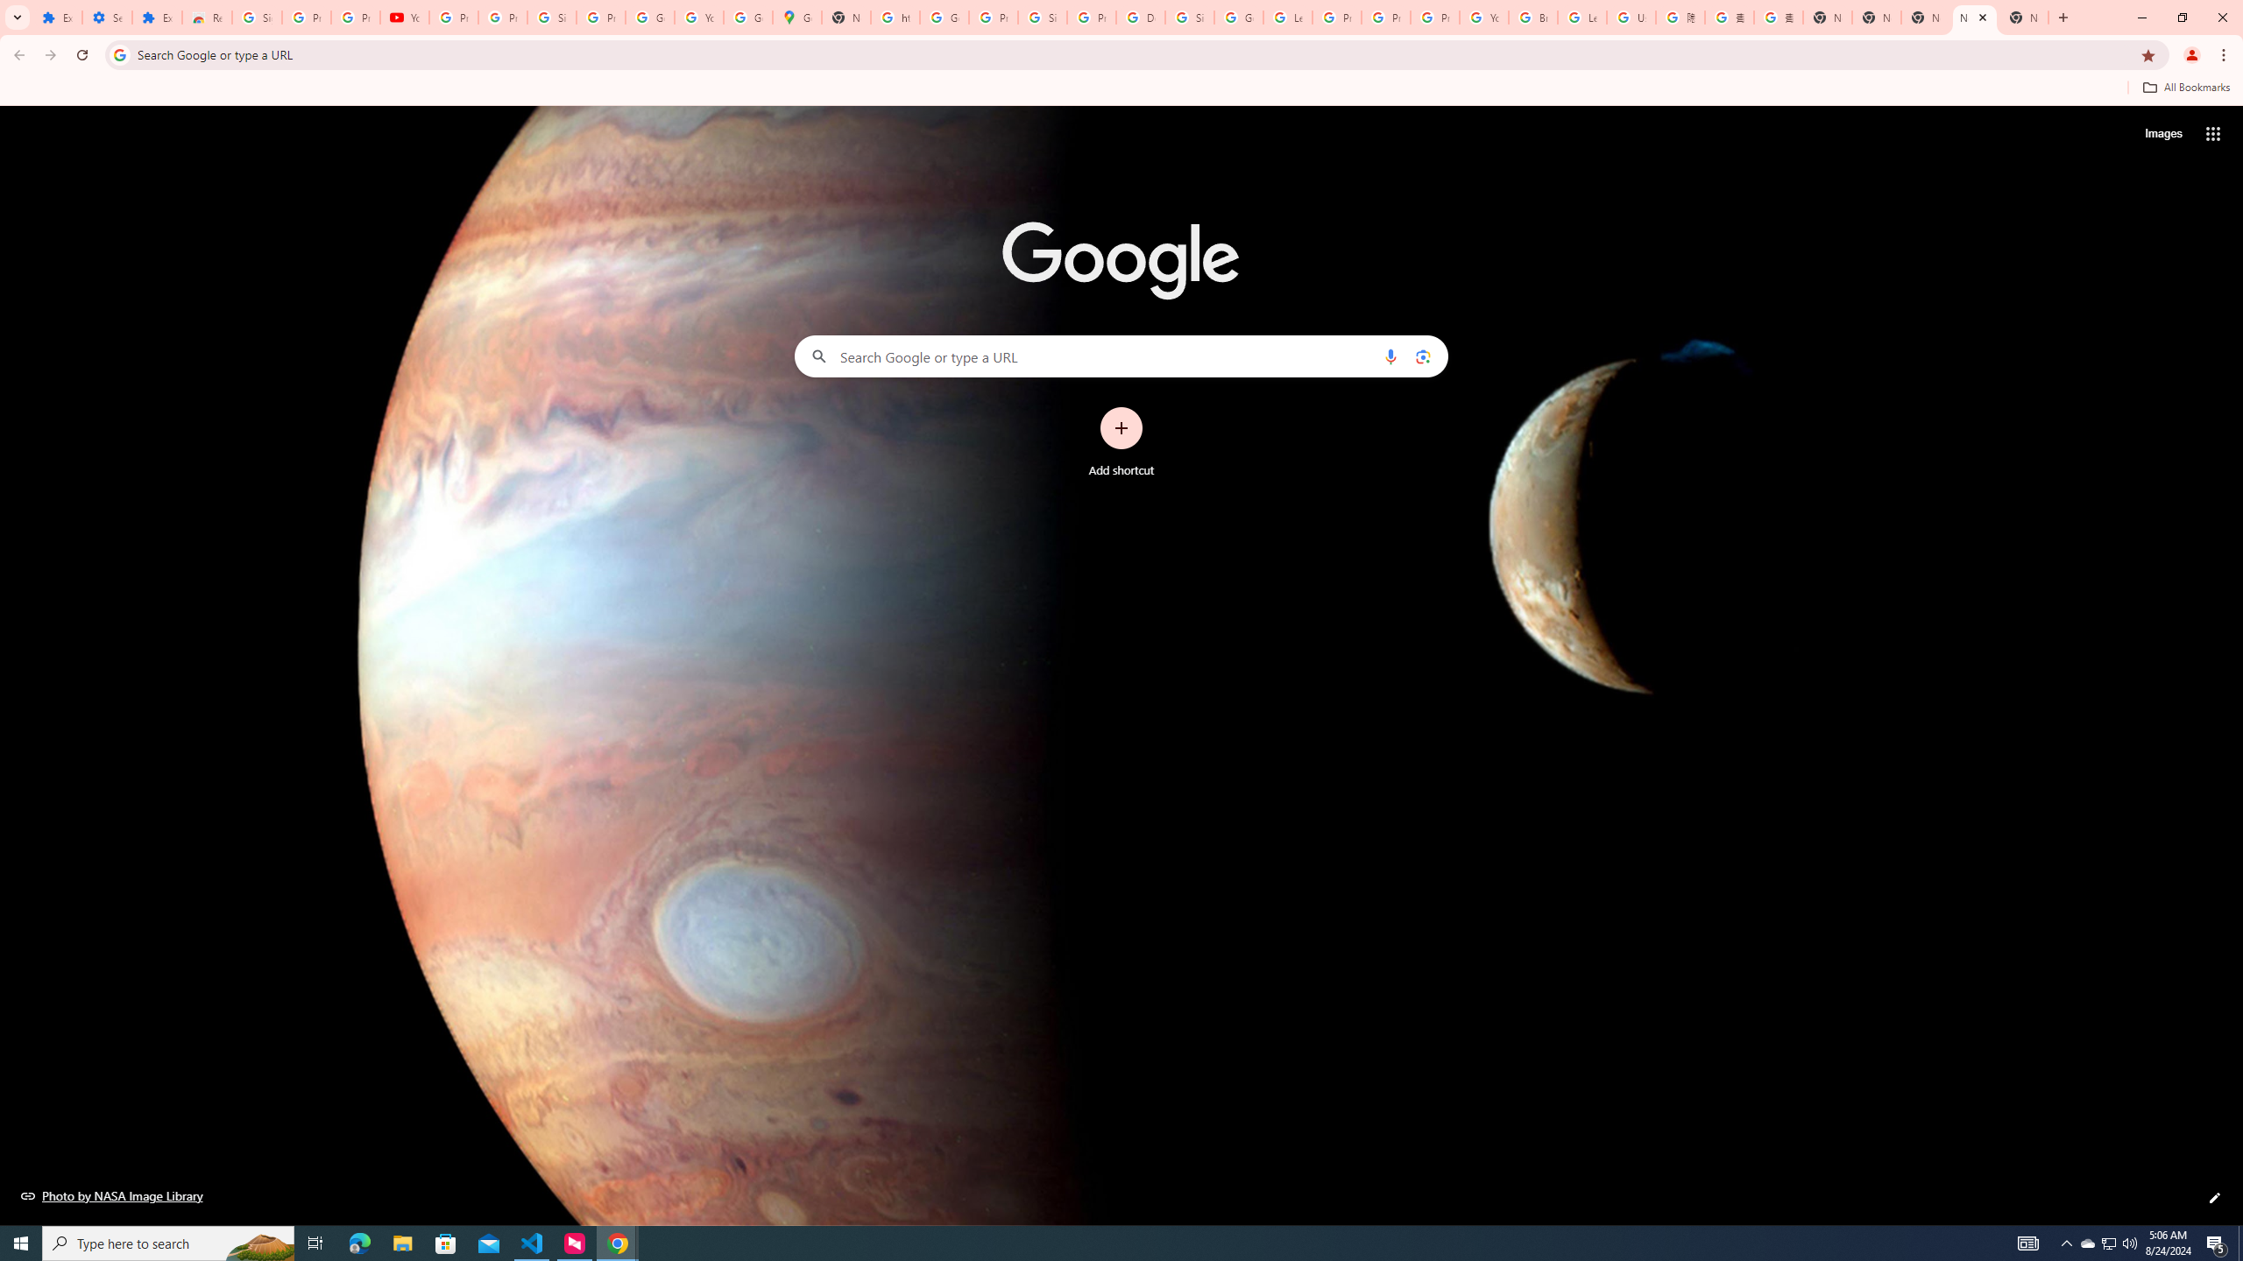 The image size is (2243, 1261). Describe the element at coordinates (552, 18) in the screenshot. I see `Sign in - Google Accounts` at that location.